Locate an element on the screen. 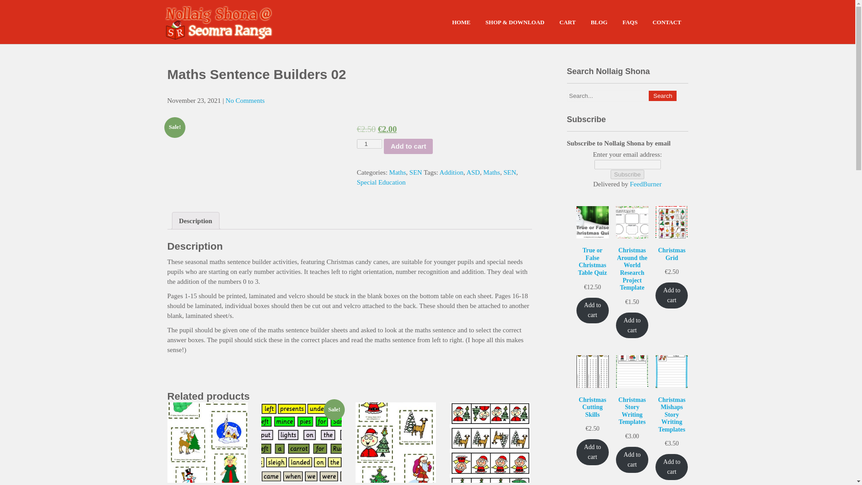  Special Education is located at coordinates (381, 182).